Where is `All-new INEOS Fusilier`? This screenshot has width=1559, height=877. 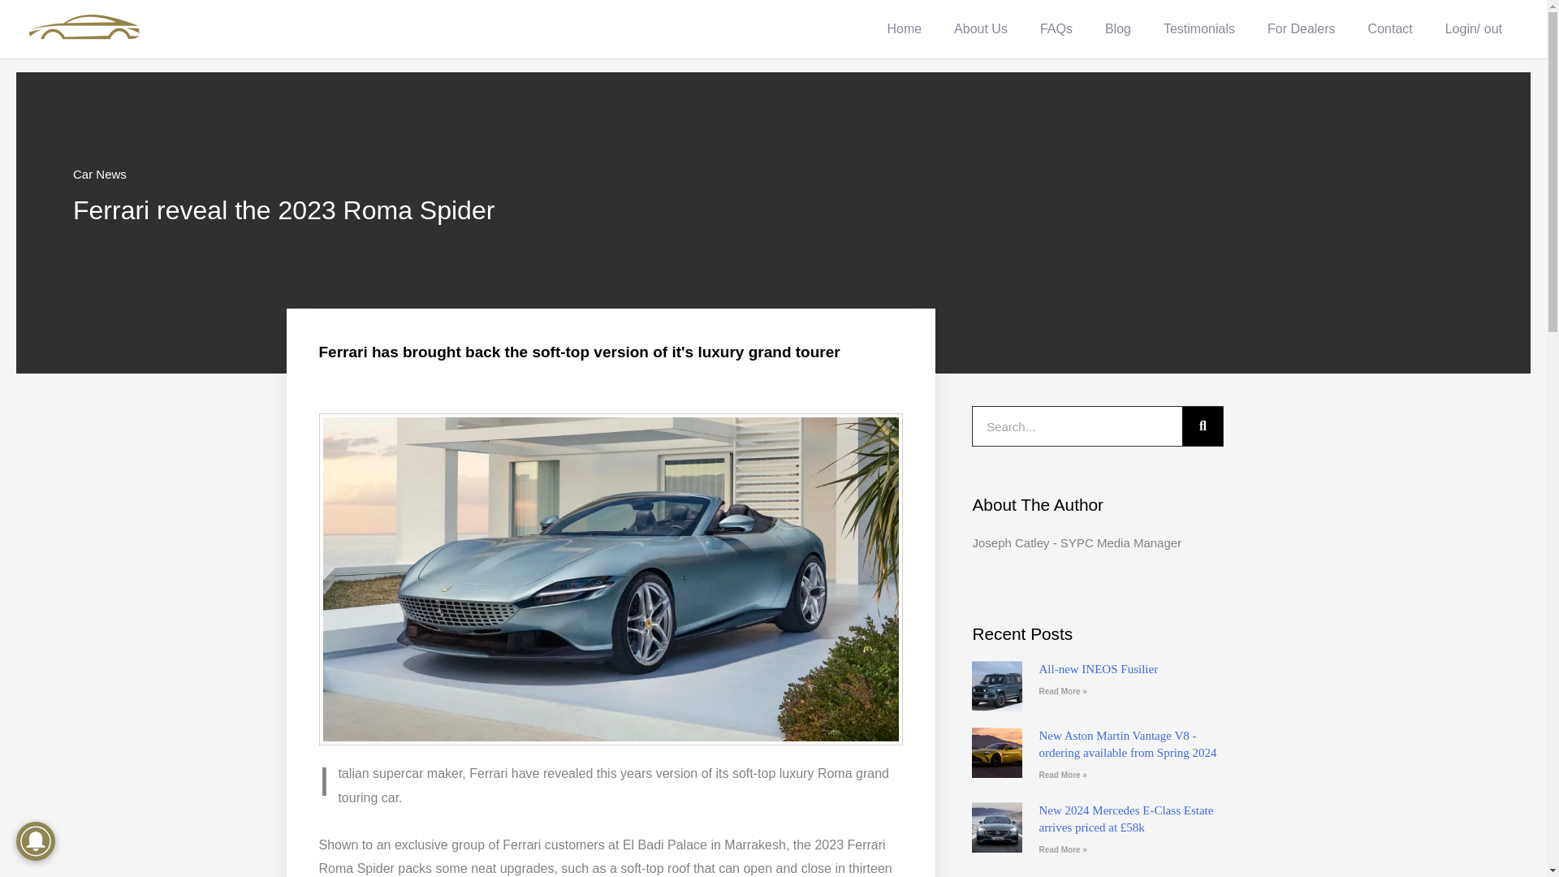 All-new INEOS Fusilier is located at coordinates (1098, 669).